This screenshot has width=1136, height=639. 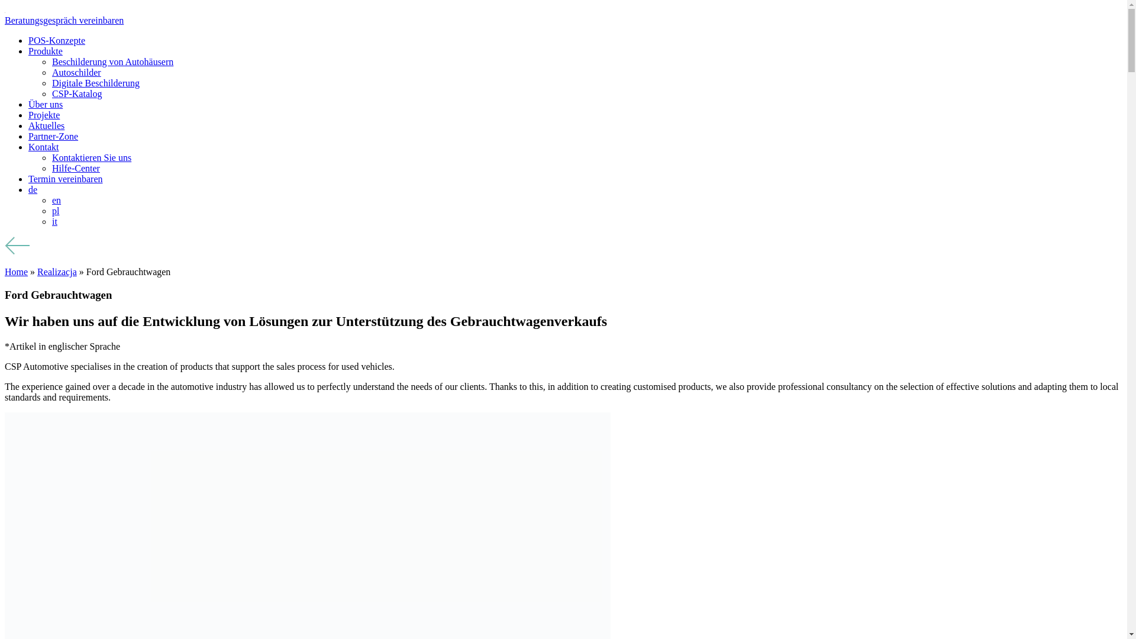 What do you see at coordinates (53, 136) in the screenshot?
I see `Partner-Zone` at bounding box center [53, 136].